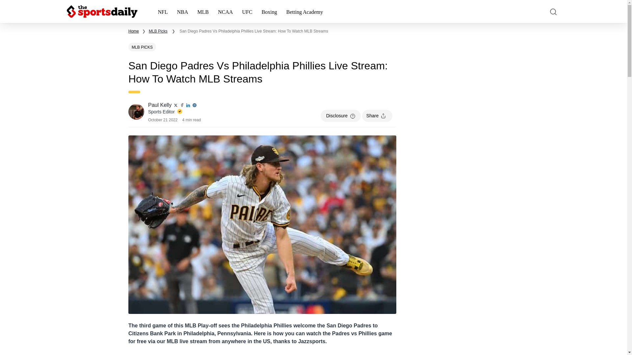 This screenshot has height=355, width=632. Describe the element at coordinates (225, 12) in the screenshot. I see `NCAA` at that location.